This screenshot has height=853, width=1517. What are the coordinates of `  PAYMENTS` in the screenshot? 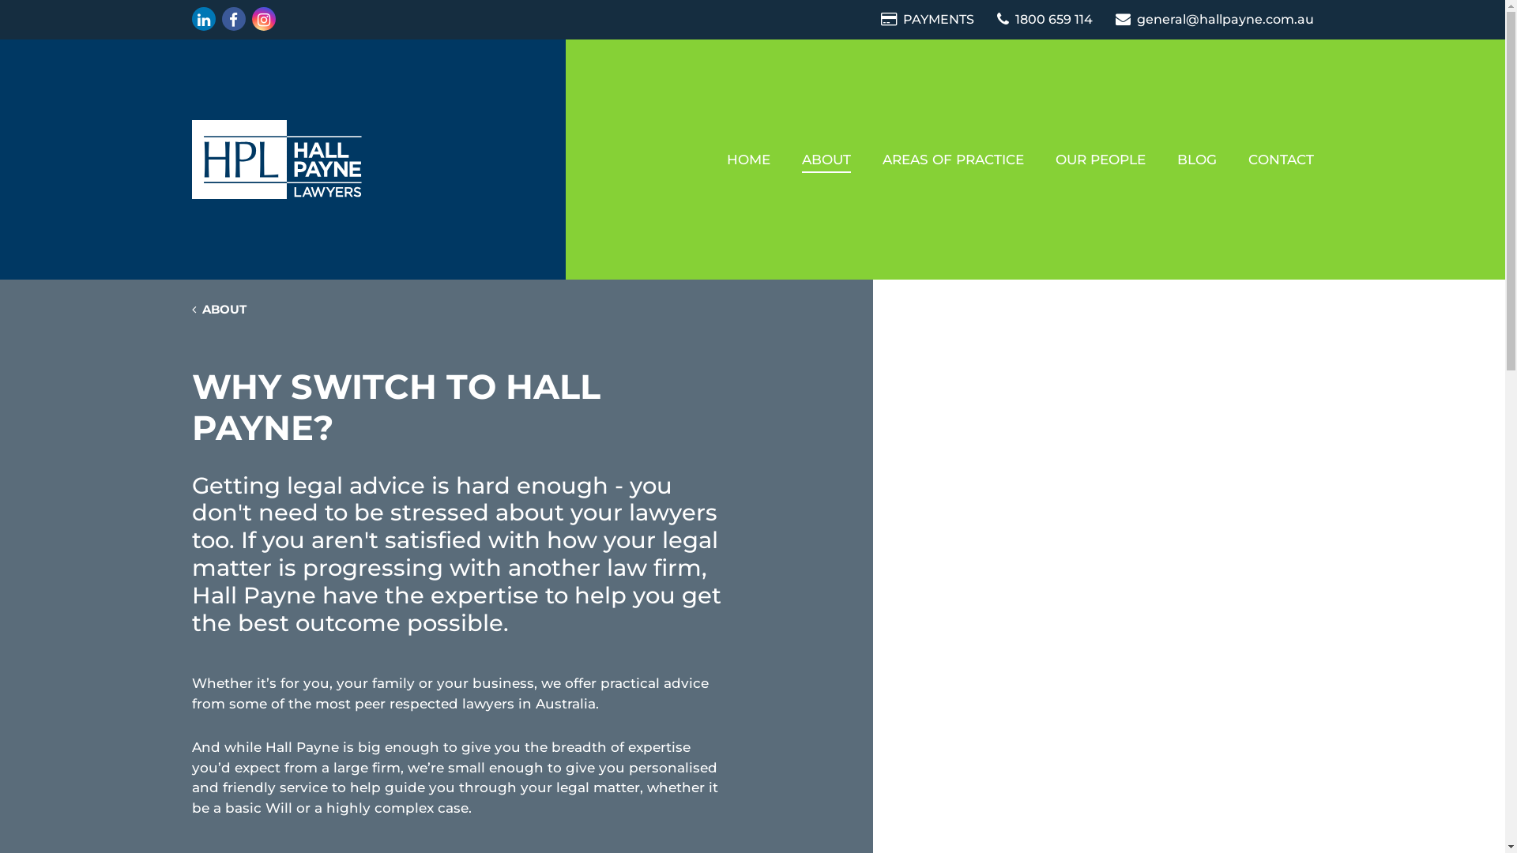 It's located at (928, 19).